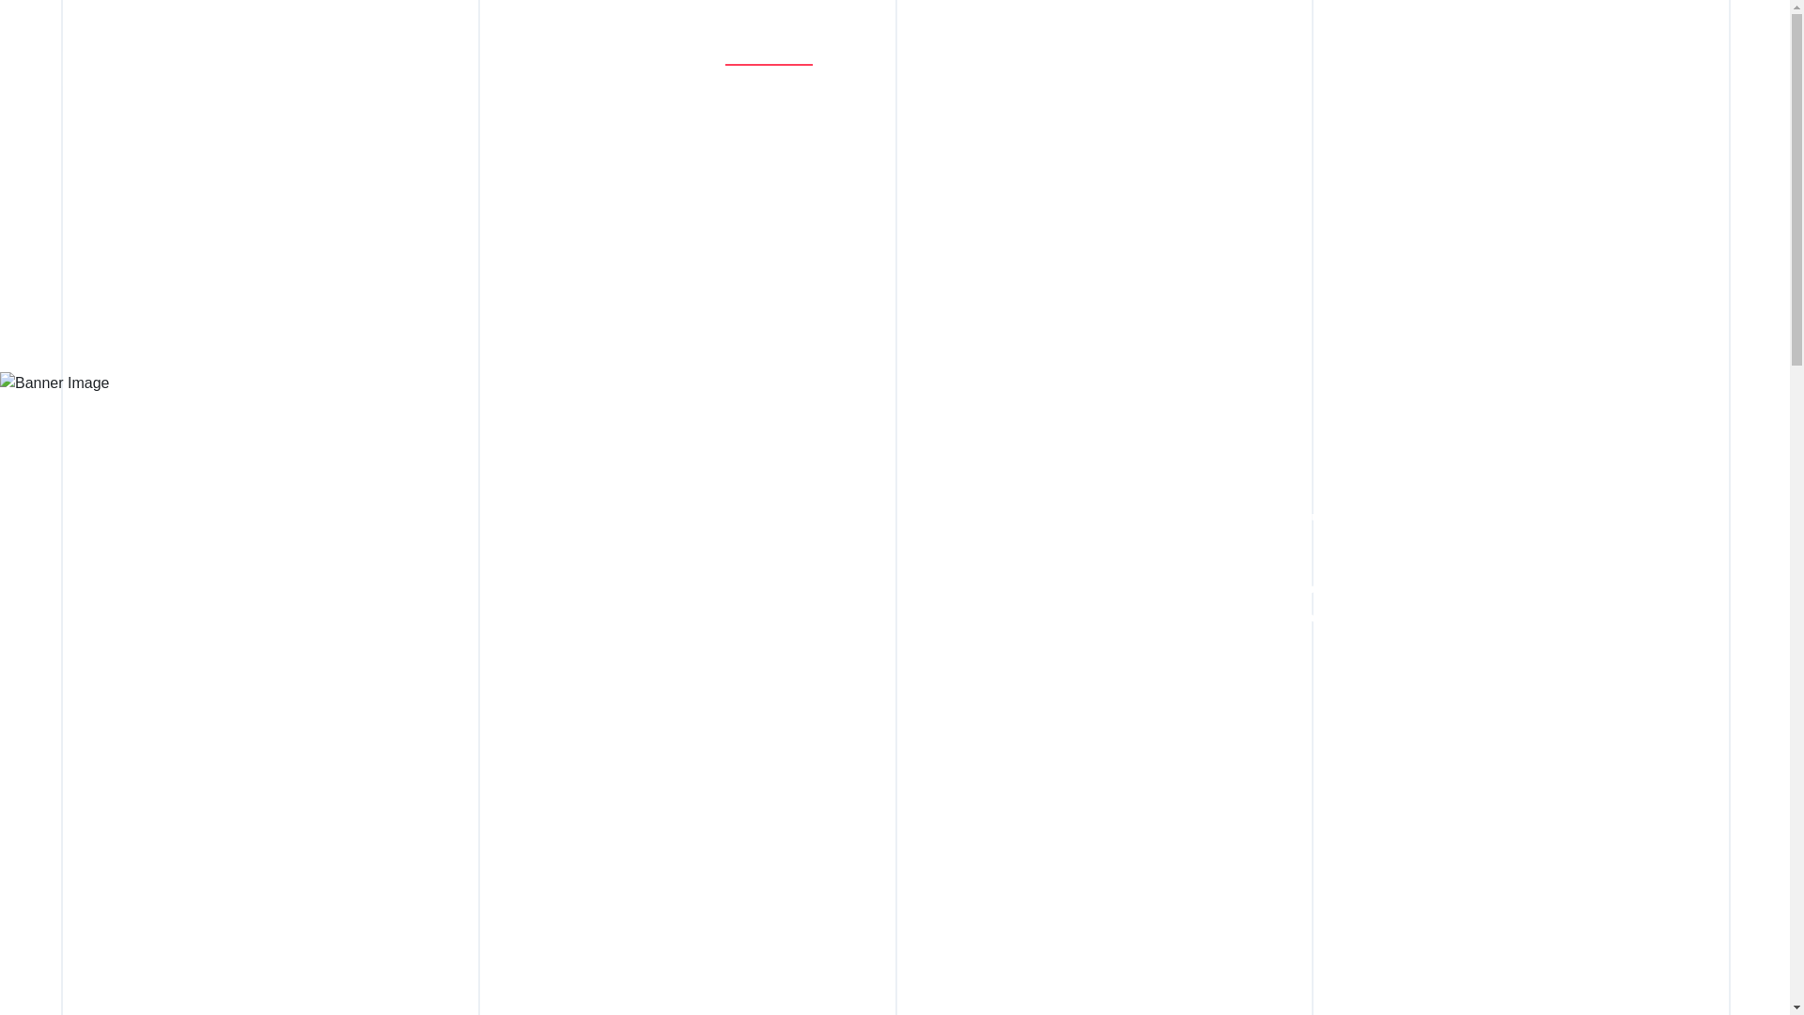 The height and width of the screenshot is (1015, 1804). What do you see at coordinates (1759, 51) in the screenshot?
I see `EN` at bounding box center [1759, 51].